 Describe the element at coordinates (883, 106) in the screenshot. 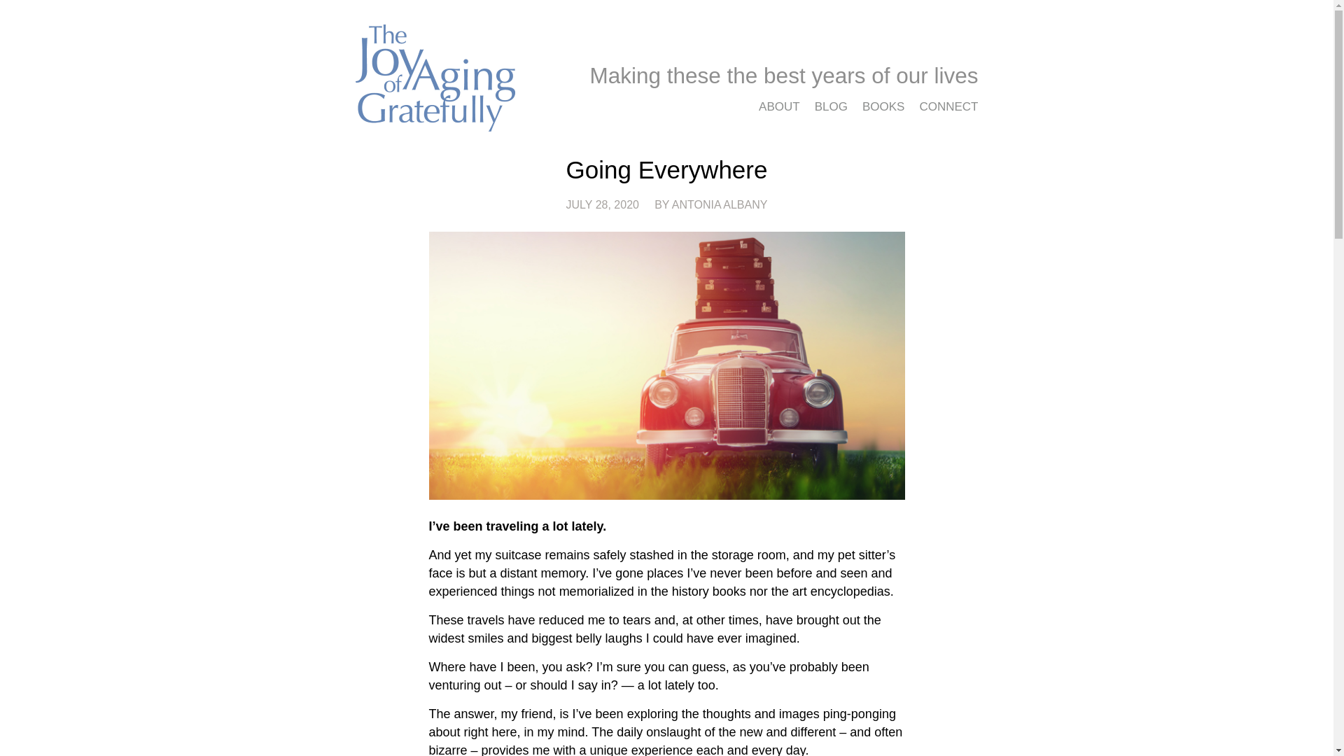

I see `BOOKS` at that location.